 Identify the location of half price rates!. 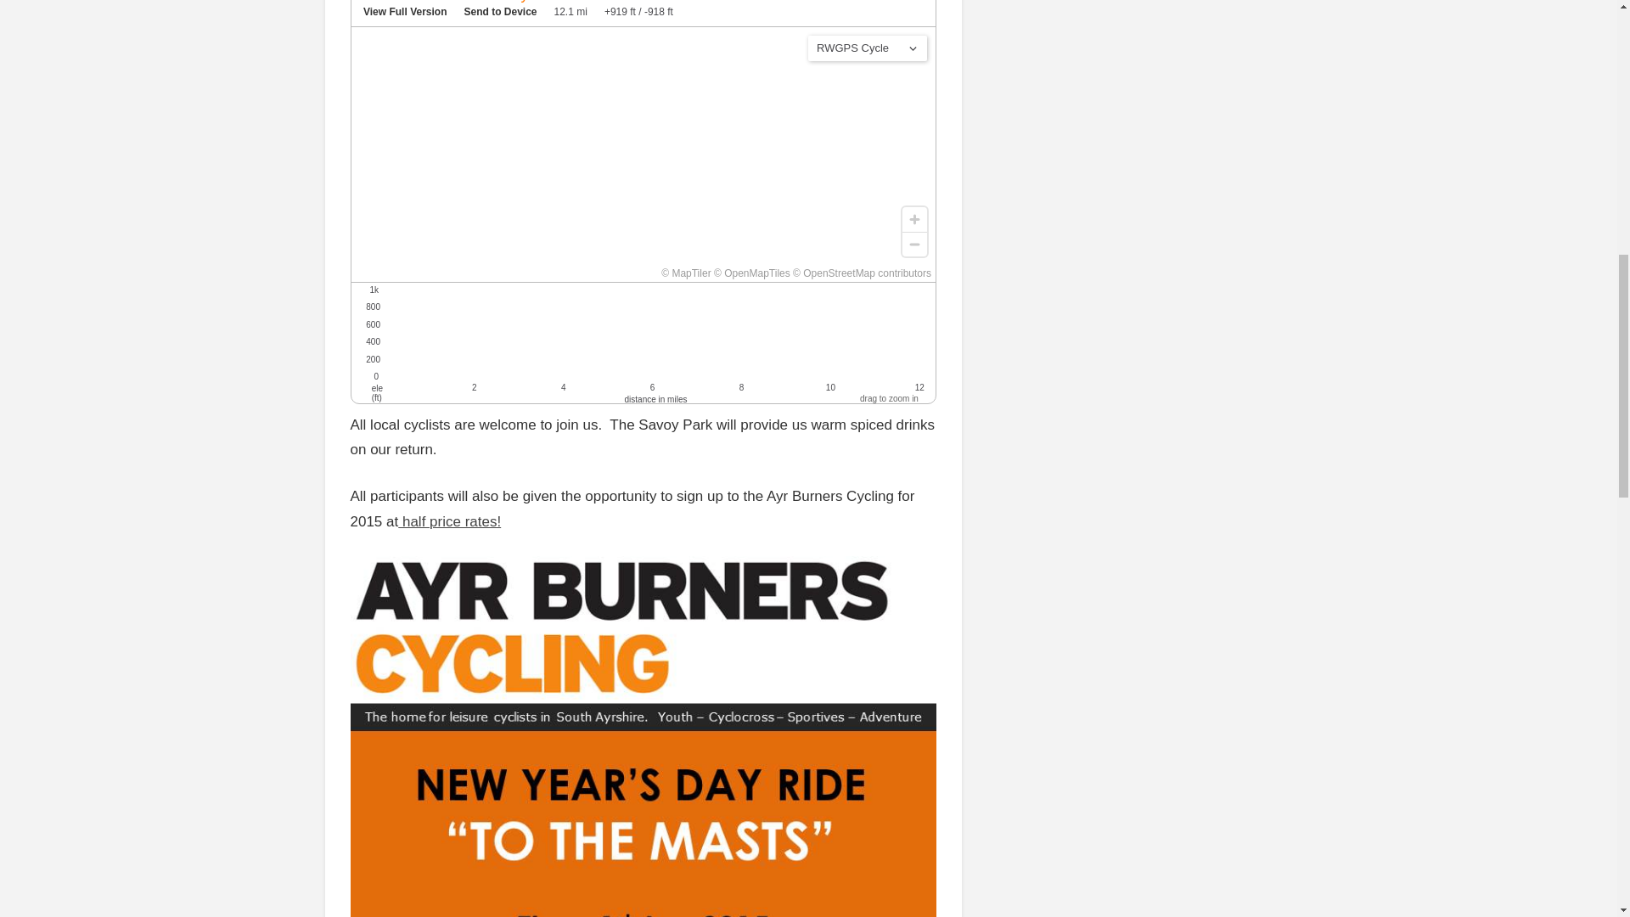
(448, 521).